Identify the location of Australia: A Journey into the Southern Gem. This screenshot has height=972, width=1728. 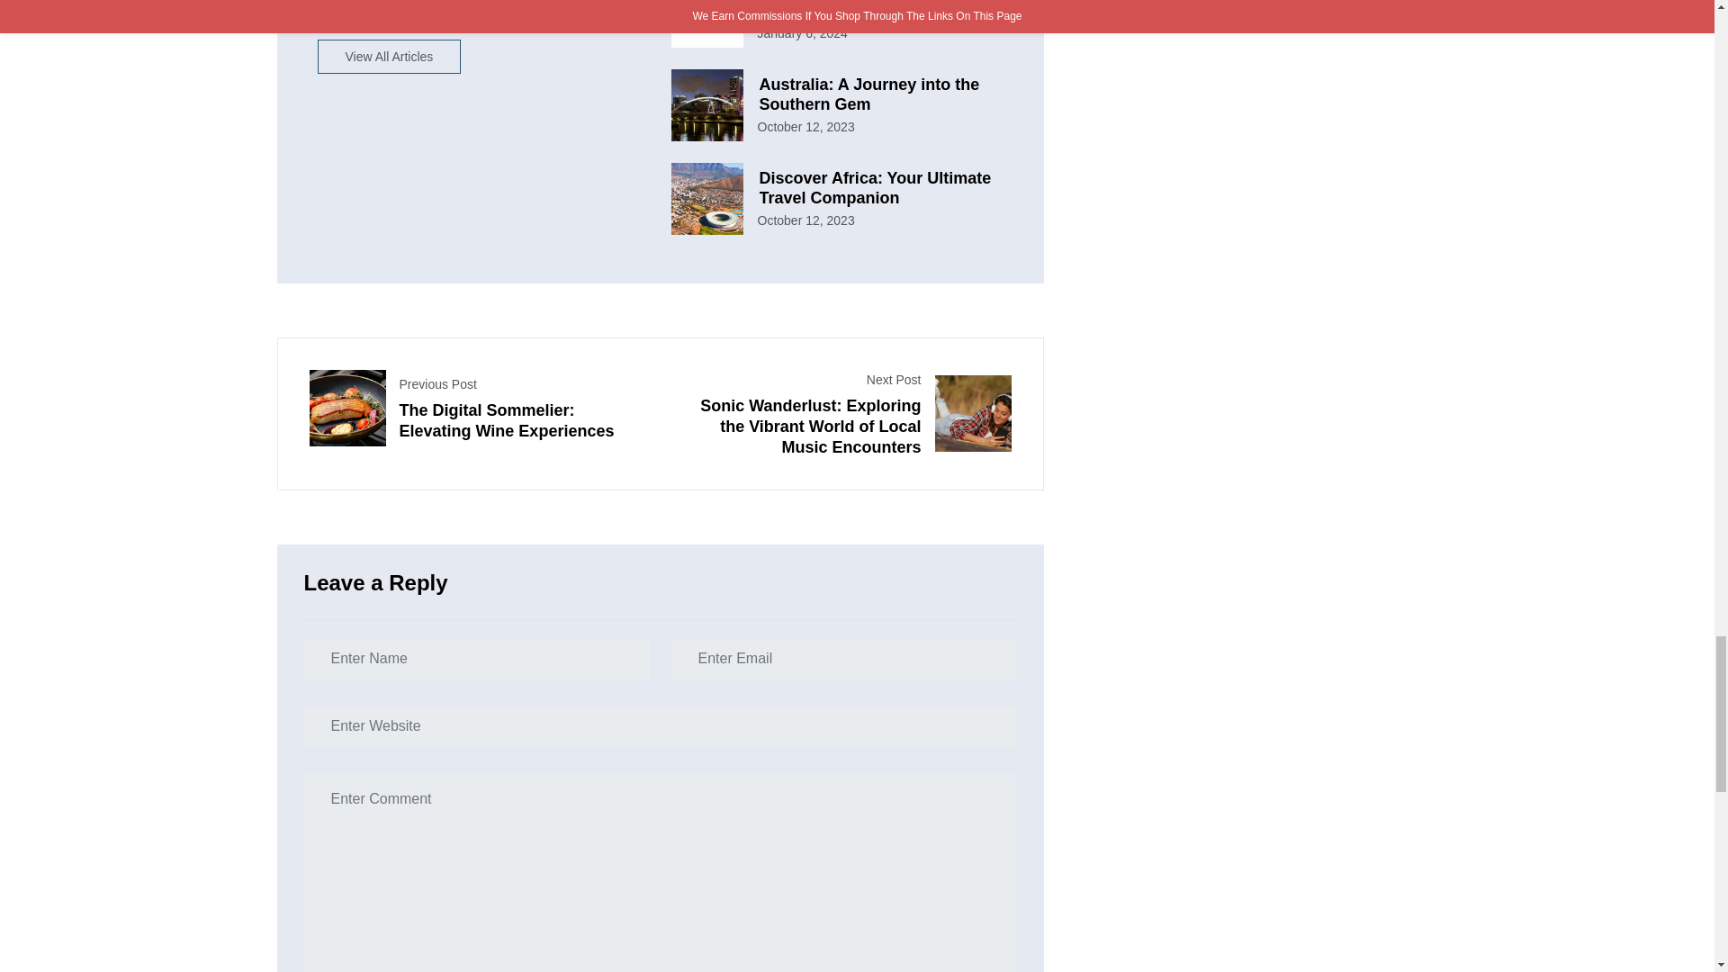
(880, 95).